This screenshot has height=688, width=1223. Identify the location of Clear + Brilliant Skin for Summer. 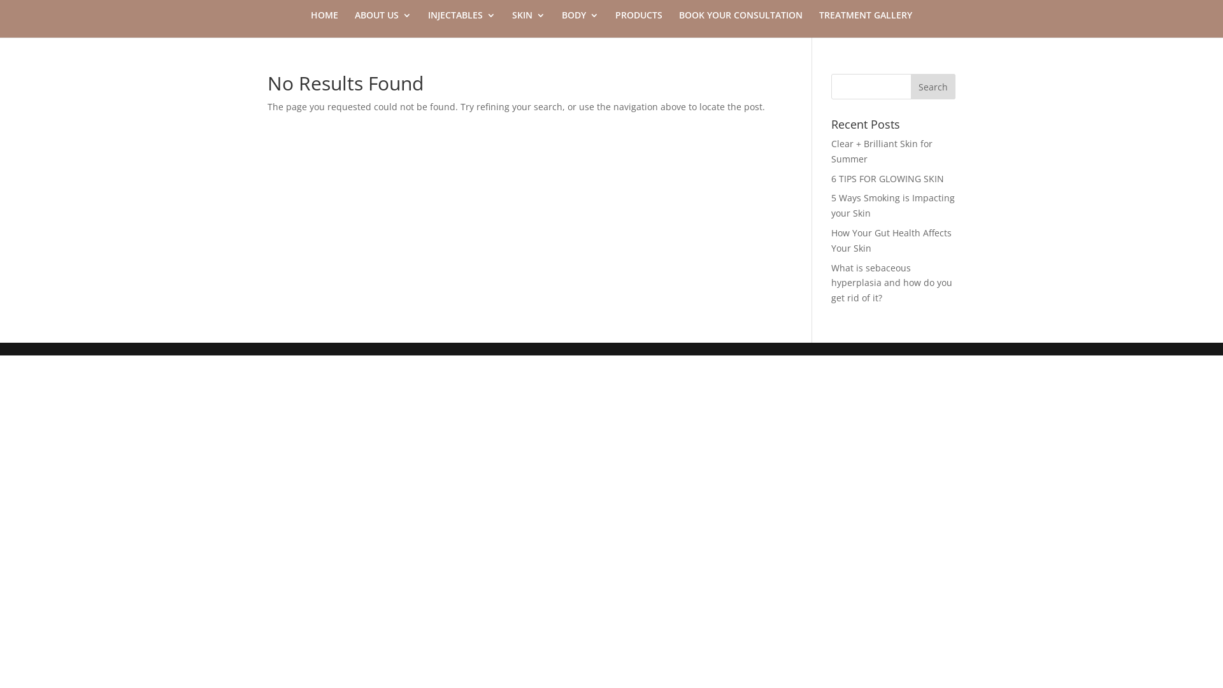
(882, 152).